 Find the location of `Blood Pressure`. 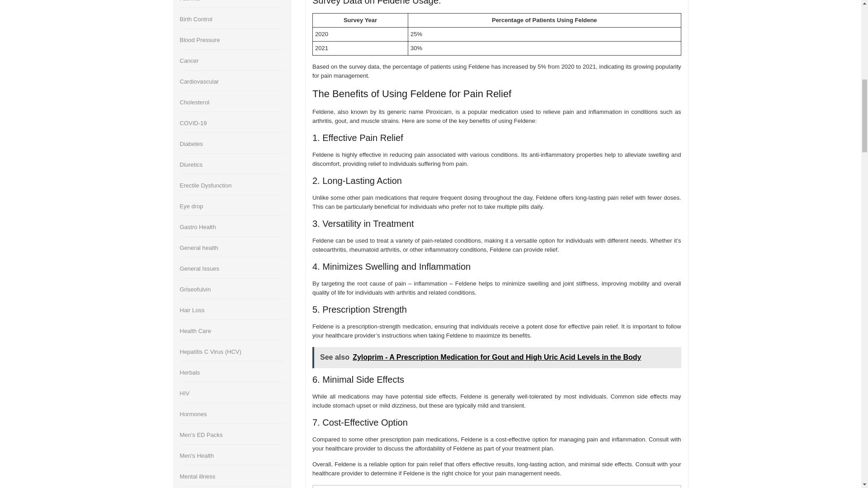

Blood Pressure is located at coordinates (200, 40).